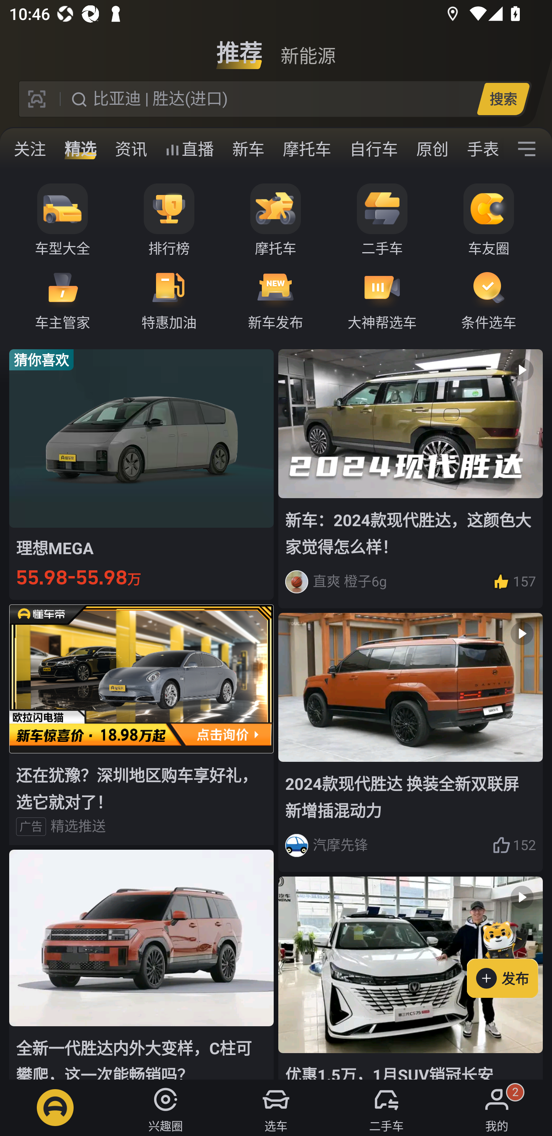  Describe the element at coordinates (166, 1108) in the screenshot. I see ` 兴趣圈` at that location.